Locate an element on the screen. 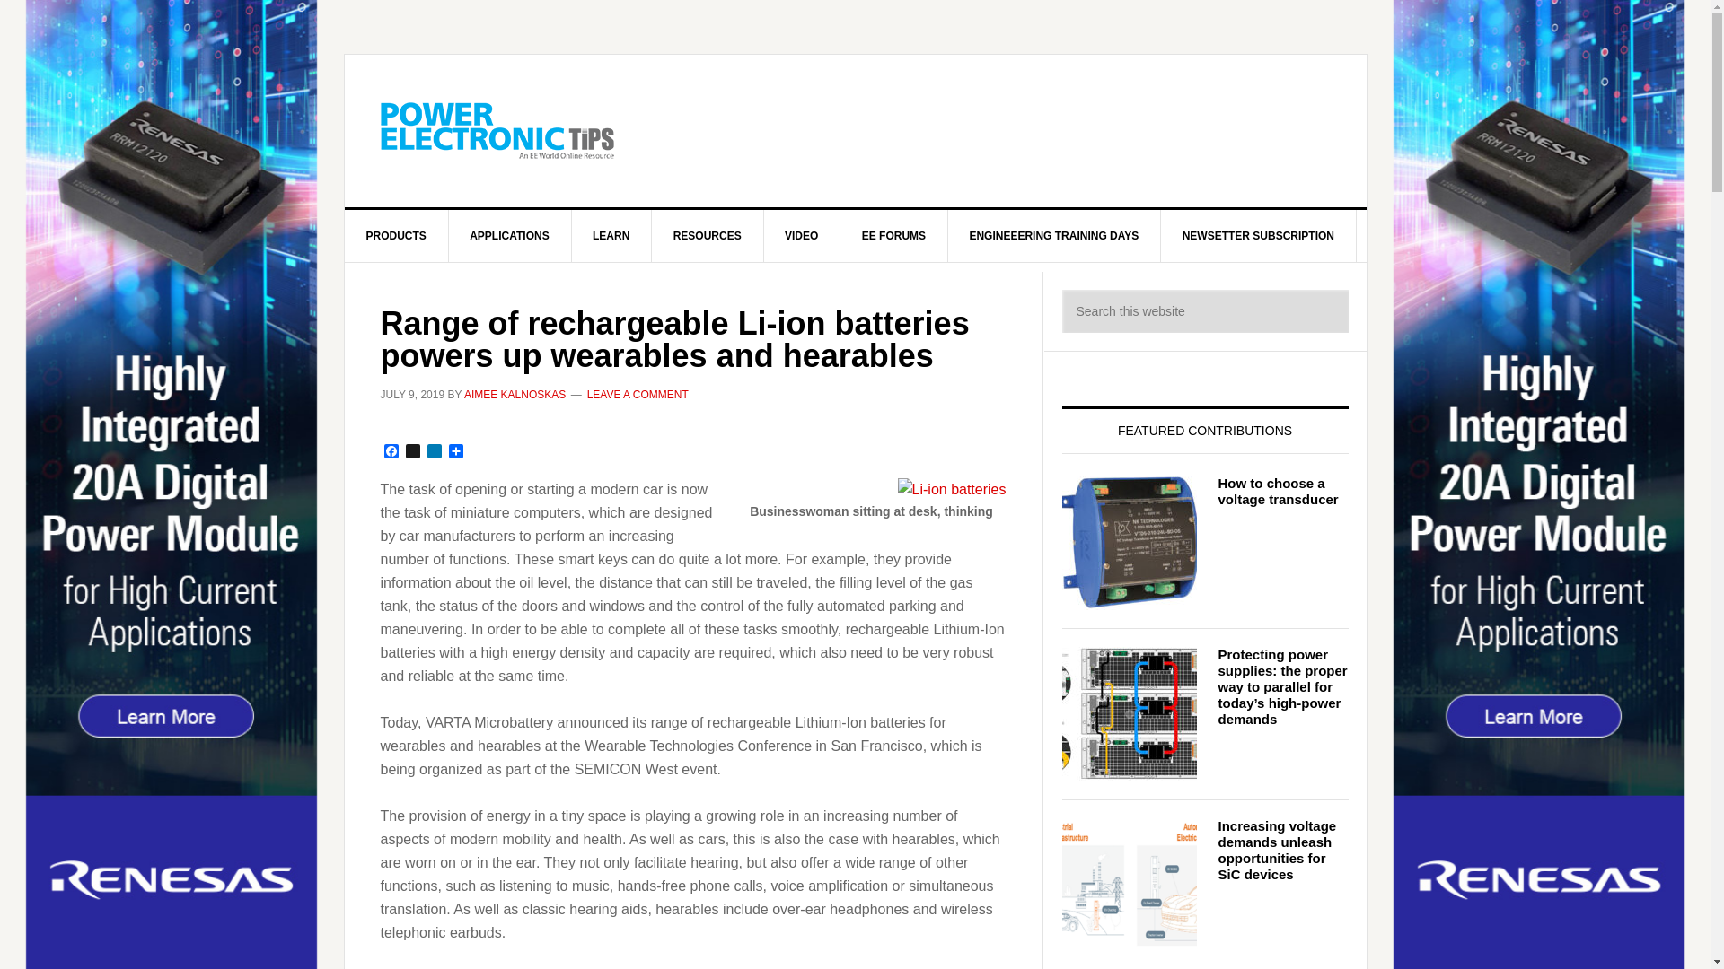 The width and height of the screenshot is (1724, 969). Facebook is located at coordinates (391, 452).